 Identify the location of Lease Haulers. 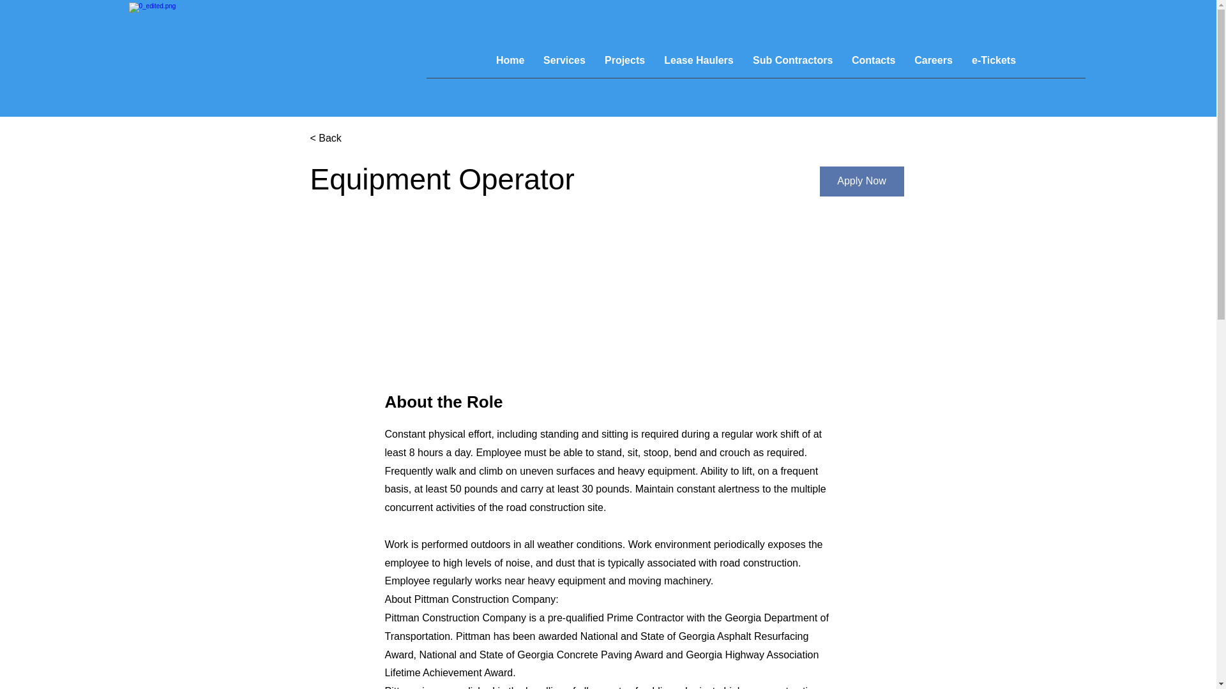
(699, 65).